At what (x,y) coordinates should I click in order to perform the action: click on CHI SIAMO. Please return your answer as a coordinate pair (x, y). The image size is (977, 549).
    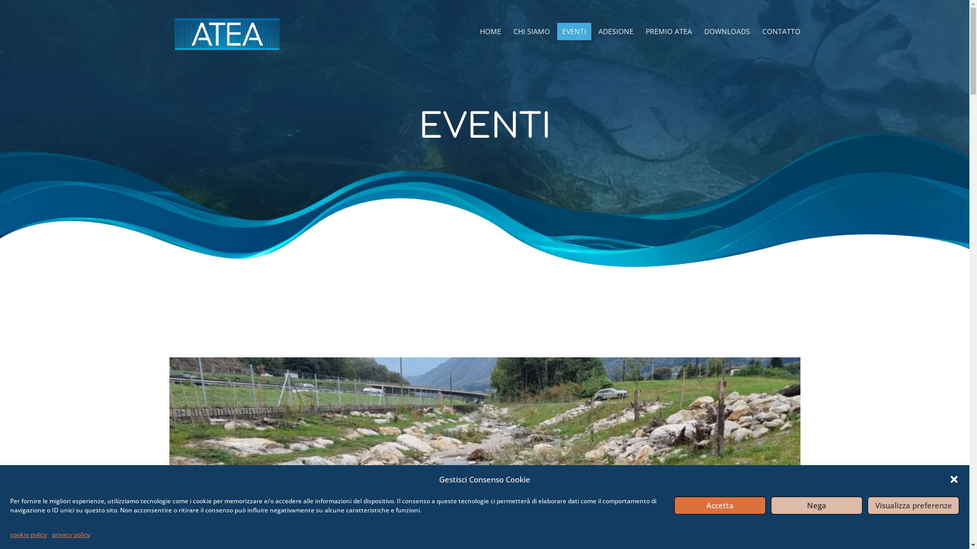
    Looking at the image, I should click on (531, 32).